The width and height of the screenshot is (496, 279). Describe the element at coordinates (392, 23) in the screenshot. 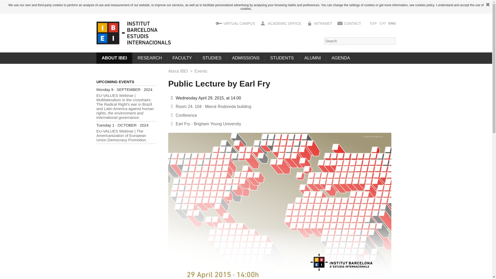

I see `ENG` at that location.